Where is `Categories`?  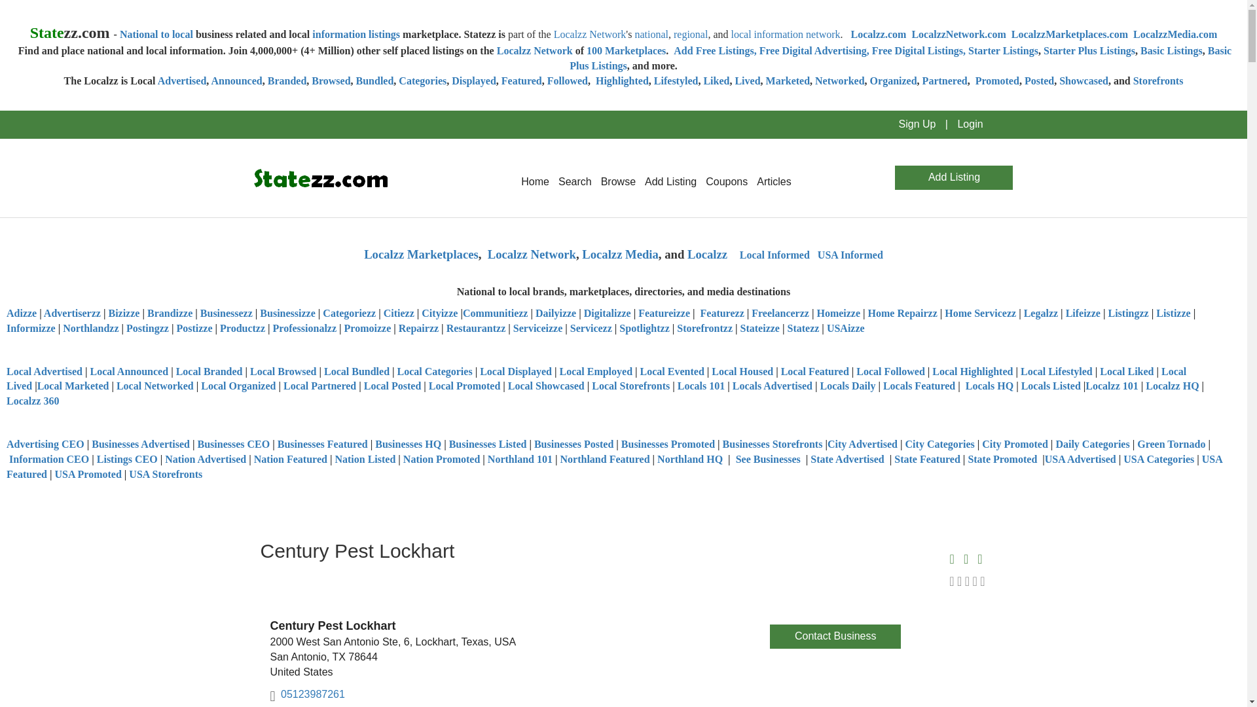 Categories is located at coordinates (422, 80).